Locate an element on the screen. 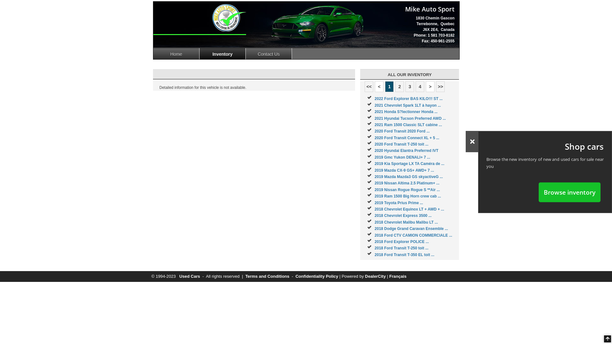 The height and width of the screenshot is (344, 612). DealerCity is located at coordinates (375, 276).